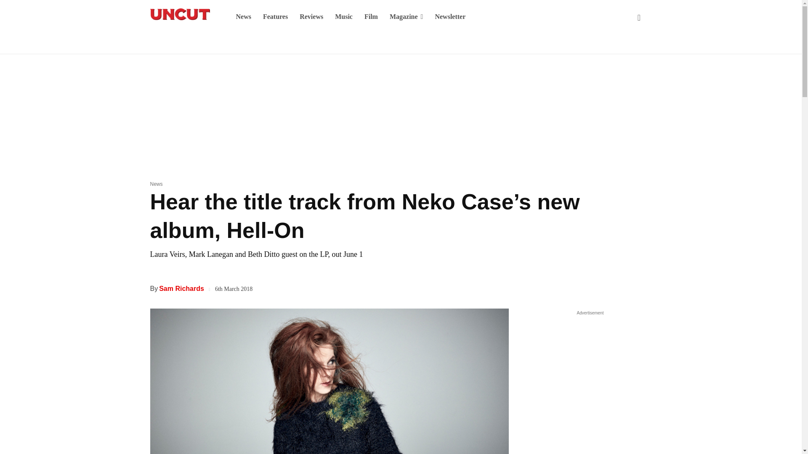  I want to click on Features, so click(275, 17).